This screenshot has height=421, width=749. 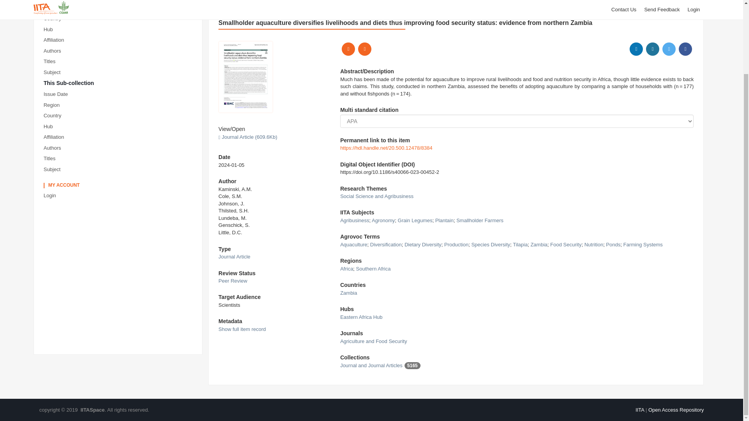 I want to click on Subject, so click(x=119, y=170).